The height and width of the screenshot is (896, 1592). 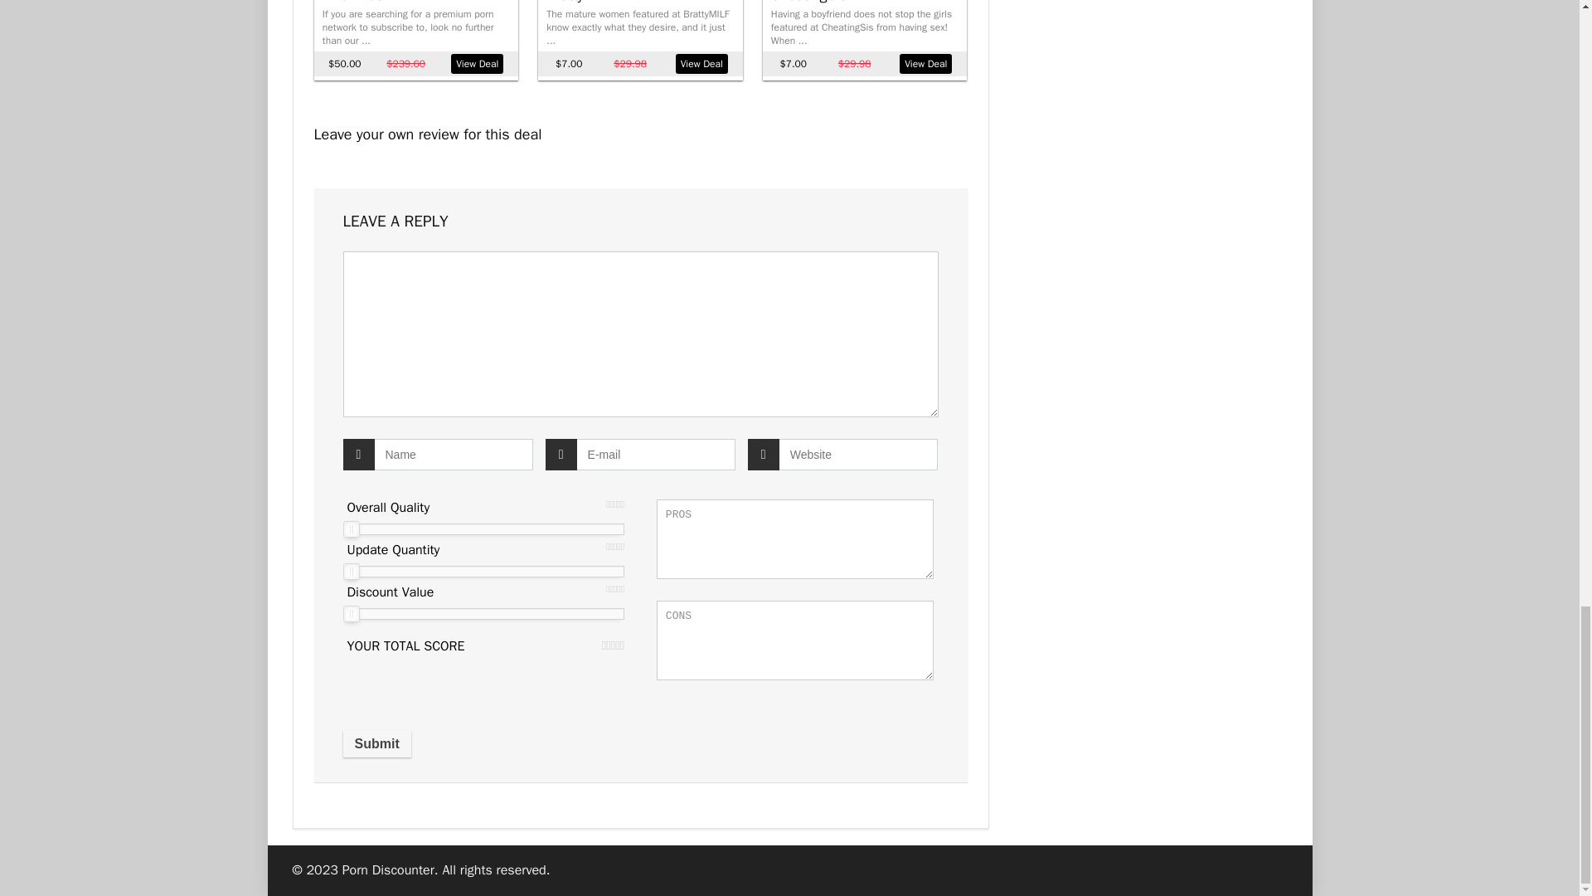 I want to click on View Deal, so click(x=925, y=63).